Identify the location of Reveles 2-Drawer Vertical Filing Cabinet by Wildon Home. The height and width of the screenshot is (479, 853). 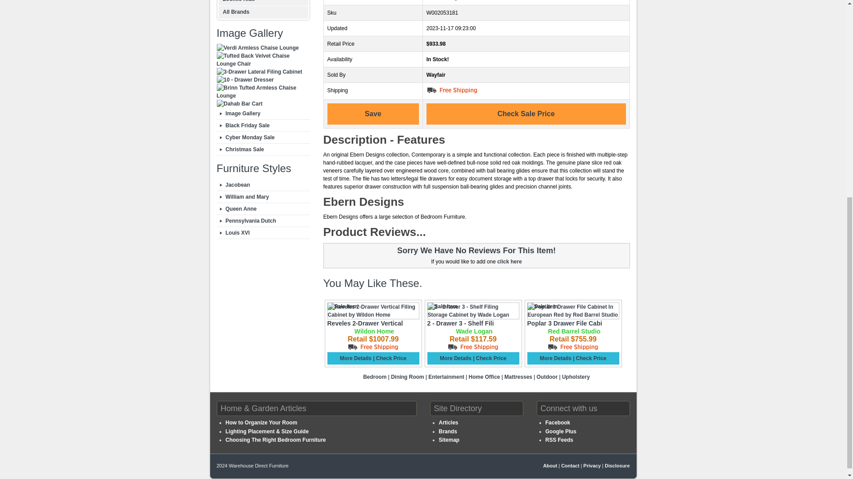
(364, 323).